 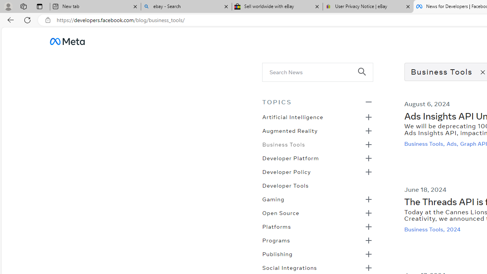 I want to click on Workspaces, so click(x=23, y=6).